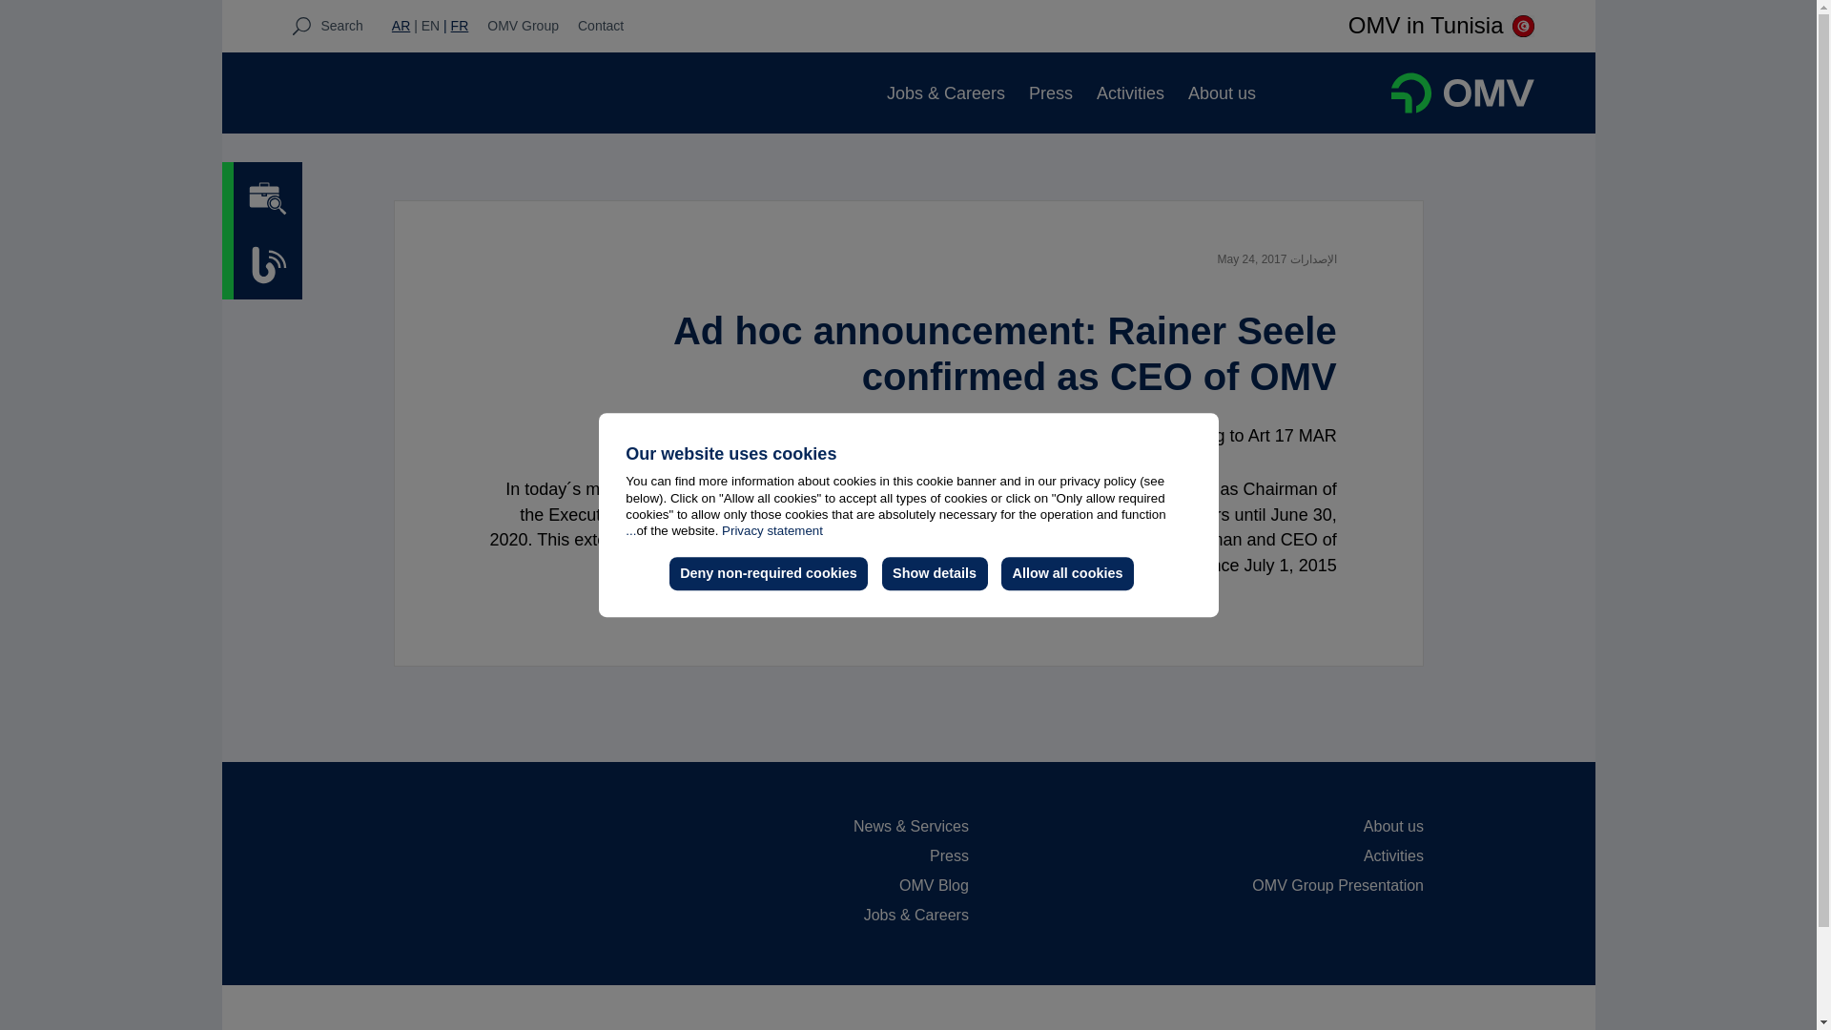 This screenshot has width=1831, height=1030. I want to click on AR, so click(401, 25).